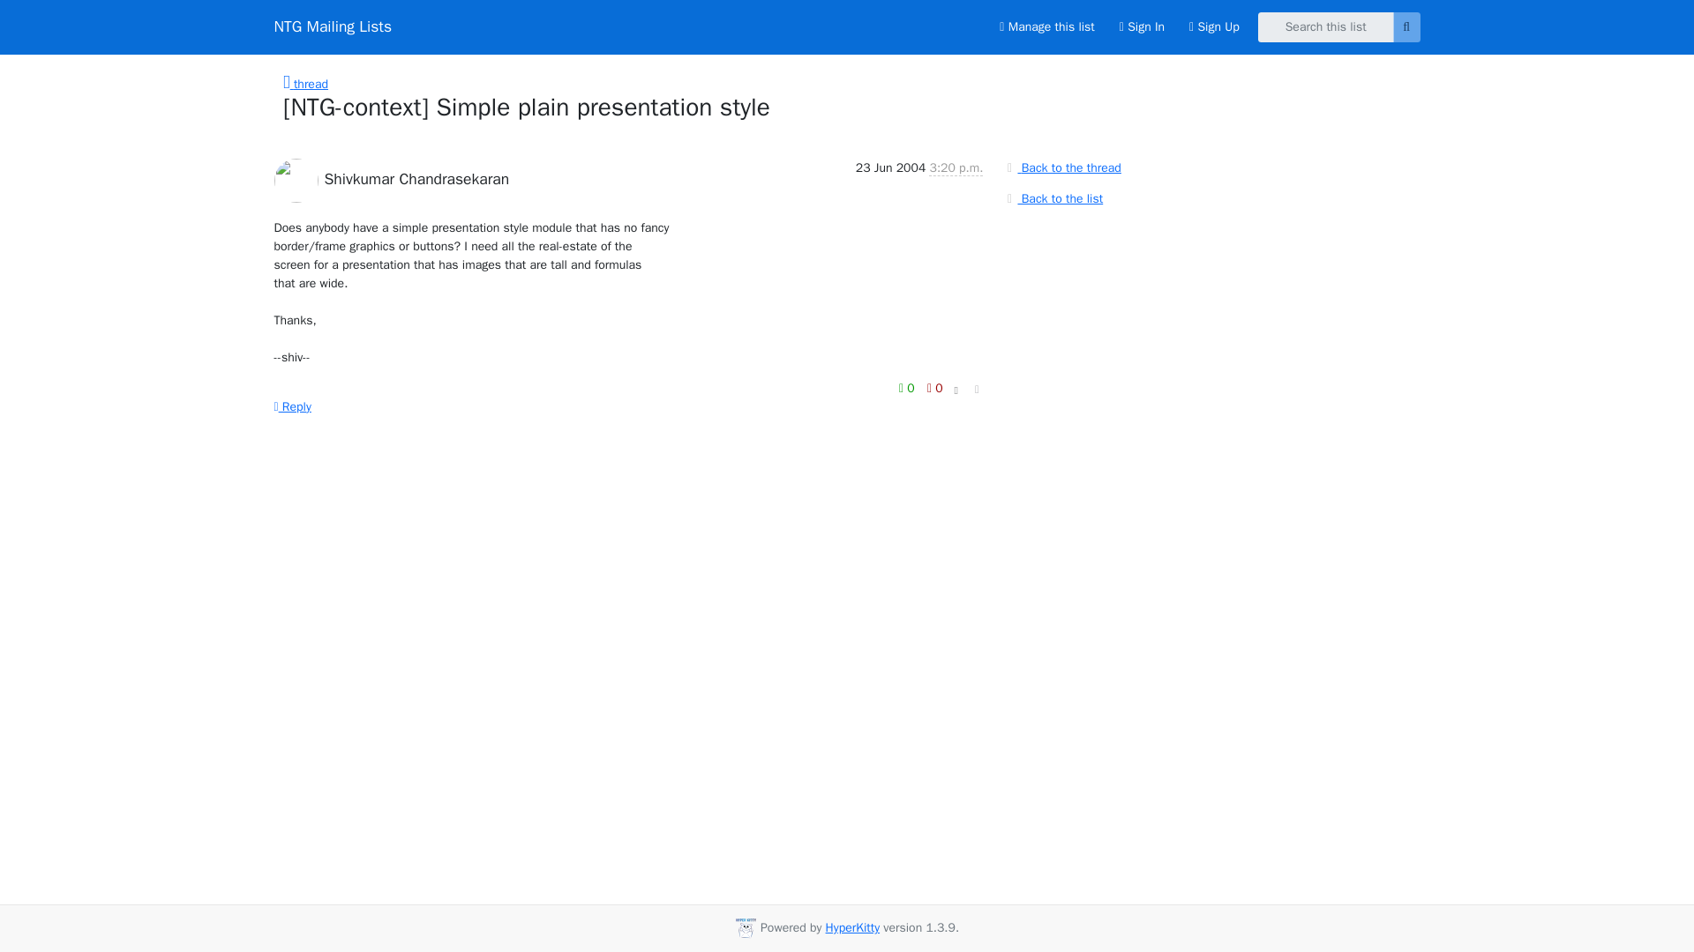 This screenshot has width=1694, height=952. Describe the element at coordinates (935, 386) in the screenshot. I see `0` at that location.